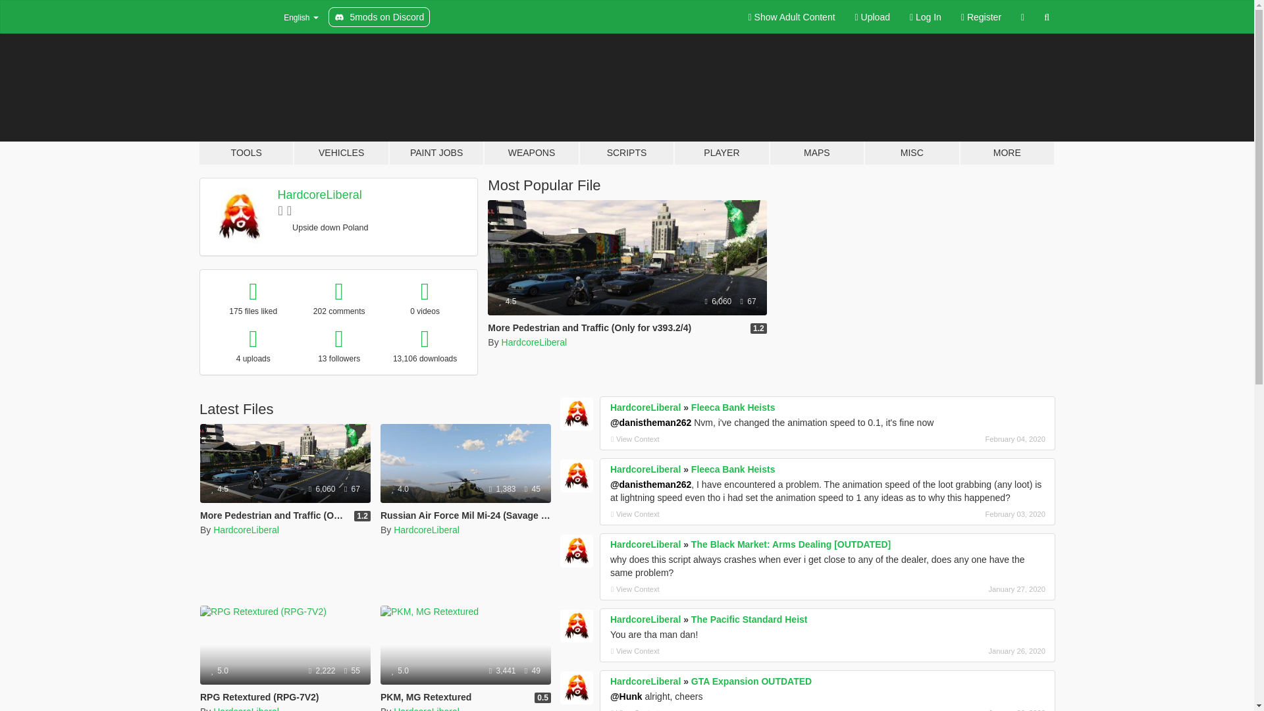  Describe the element at coordinates (220, 488) in the screenshot. I see `4.5 star rating` at that location.